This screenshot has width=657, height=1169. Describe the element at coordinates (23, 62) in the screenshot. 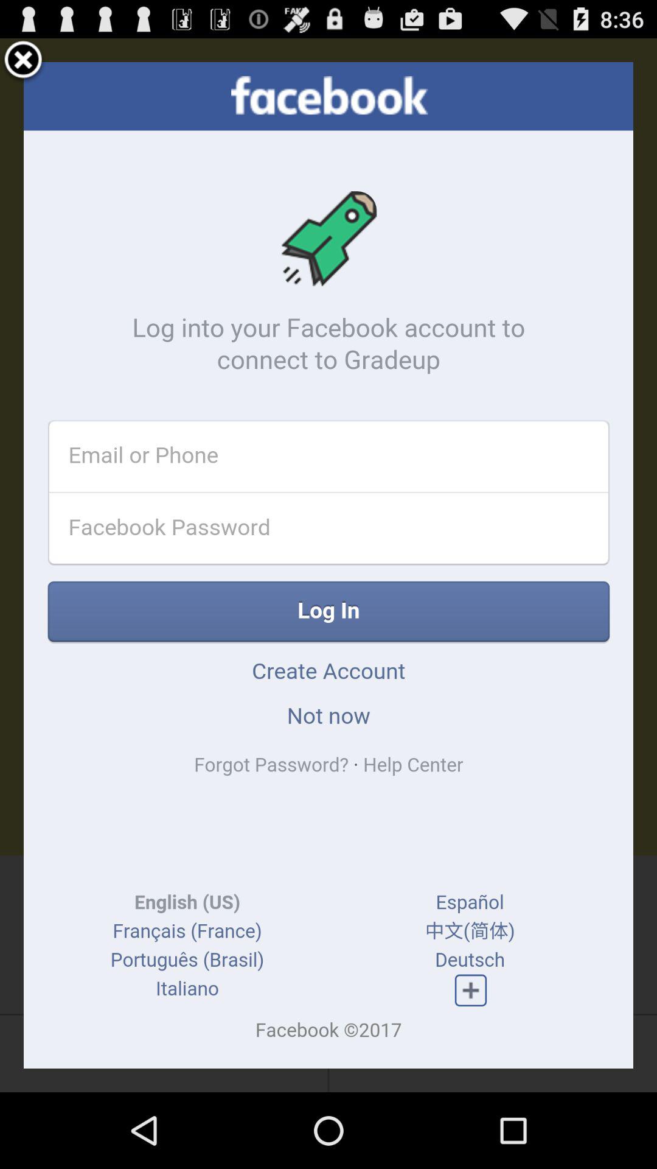

I see `close app` at that location.